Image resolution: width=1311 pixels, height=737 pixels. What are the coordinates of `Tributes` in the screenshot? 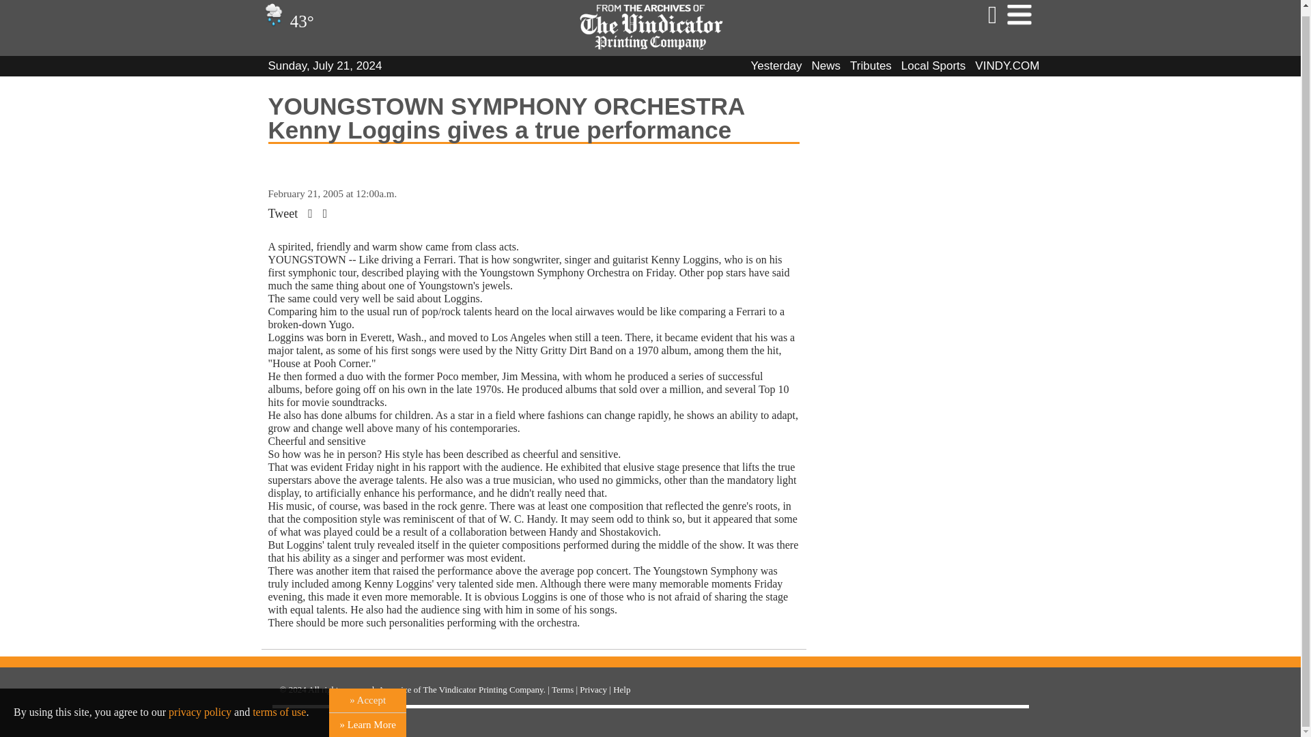 It's located at (870, 66).